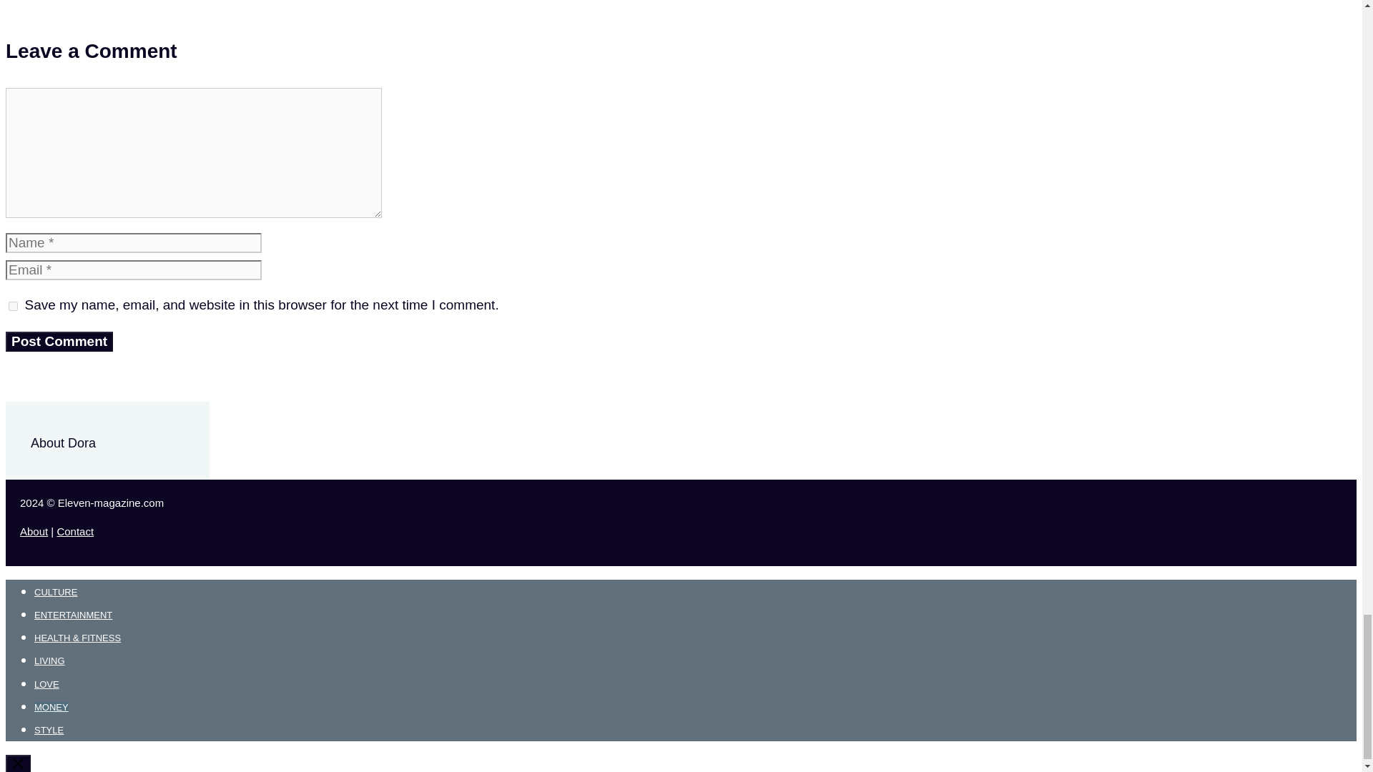 This screenshot has height=772, width=1373. Describe the element at coordinates (59, 342) in the screenshot. I see `Post Comment` at that location.